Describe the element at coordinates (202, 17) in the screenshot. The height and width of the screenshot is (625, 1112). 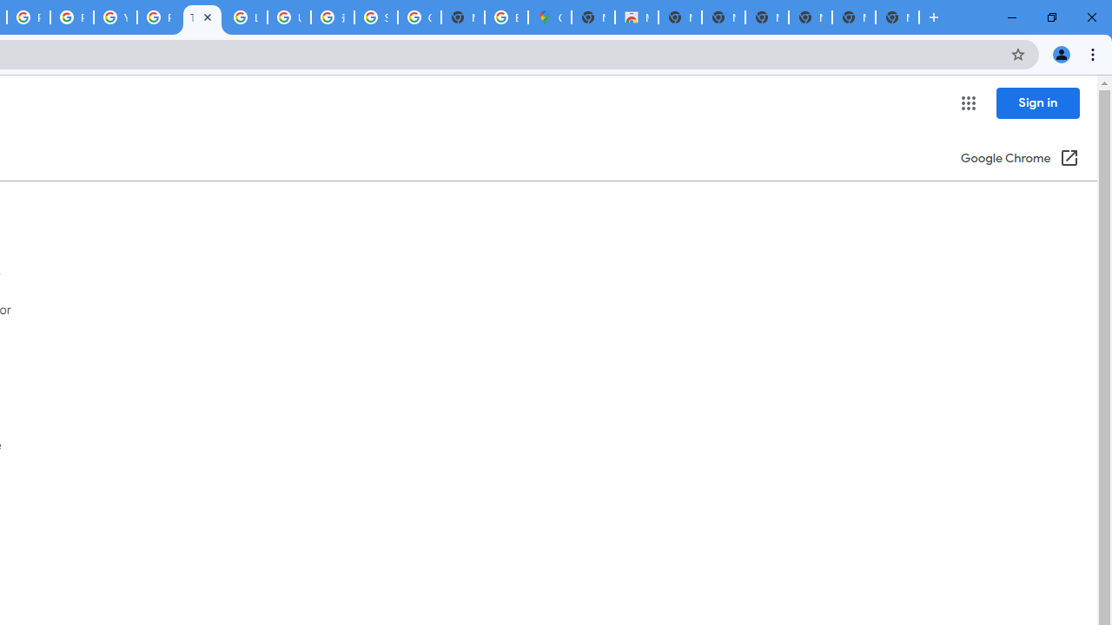
I see `Tips & tricks for Chrome - Google Chrome Help` at that location.